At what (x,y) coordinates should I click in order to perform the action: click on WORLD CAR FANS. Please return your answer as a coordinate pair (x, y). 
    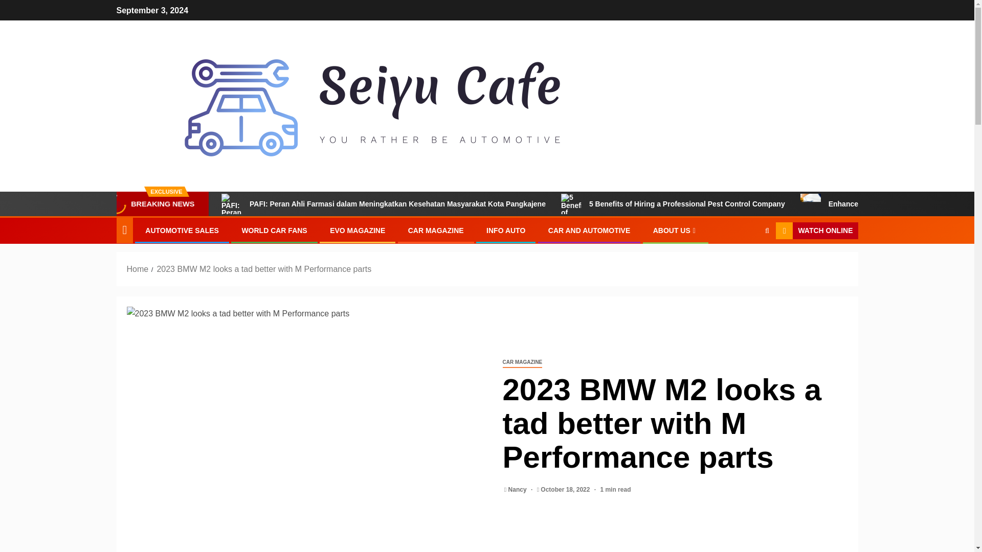
    Looking at the image, I should click on (274, 230).